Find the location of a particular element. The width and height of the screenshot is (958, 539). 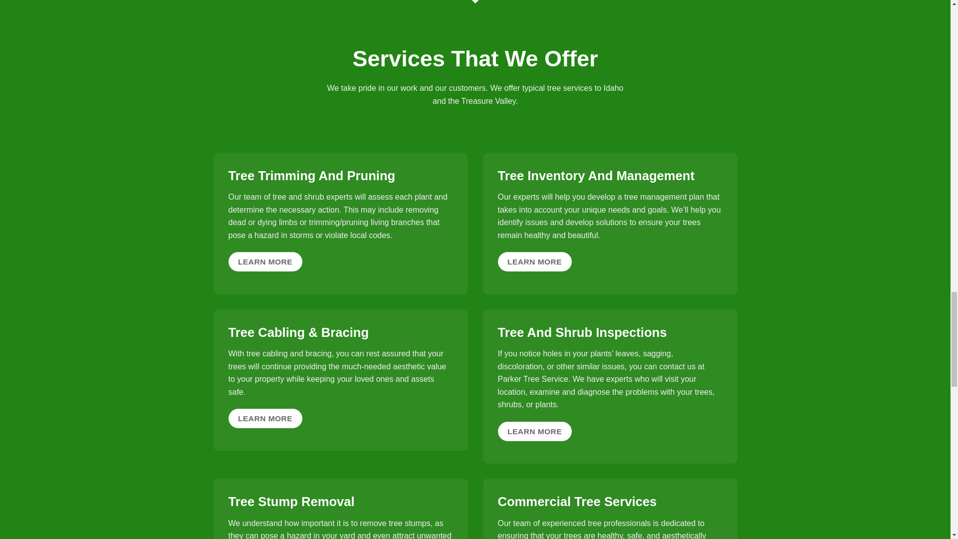

LEARN MORE is located at coordinates (535, 431).